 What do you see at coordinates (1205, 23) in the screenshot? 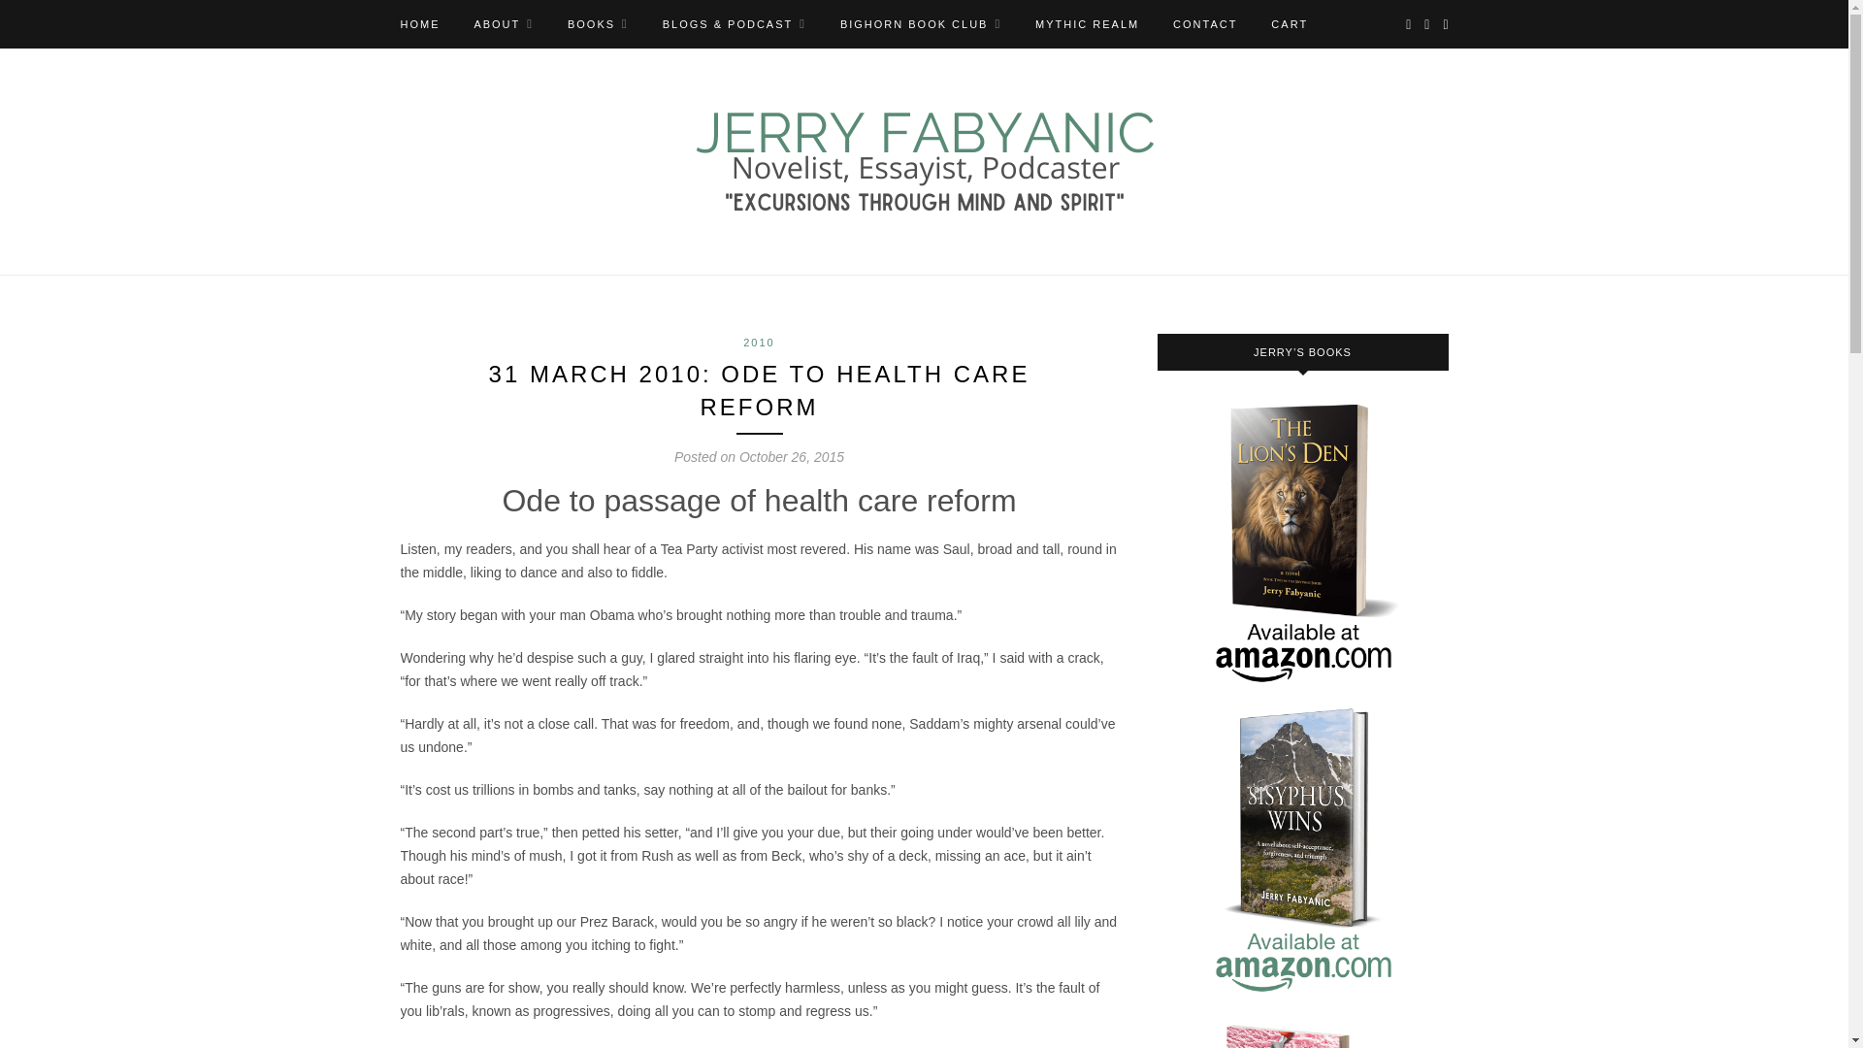
I see `CONTACT` at bounding box center [1205, 23].